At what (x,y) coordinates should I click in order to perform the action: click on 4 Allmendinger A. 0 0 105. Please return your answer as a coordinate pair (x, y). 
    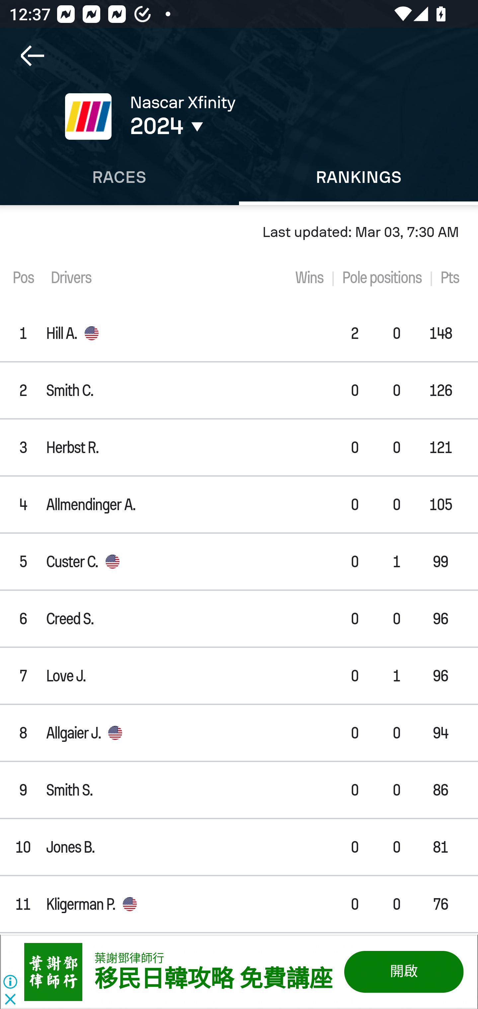
    Looking at the image, I should click on (239, 504).